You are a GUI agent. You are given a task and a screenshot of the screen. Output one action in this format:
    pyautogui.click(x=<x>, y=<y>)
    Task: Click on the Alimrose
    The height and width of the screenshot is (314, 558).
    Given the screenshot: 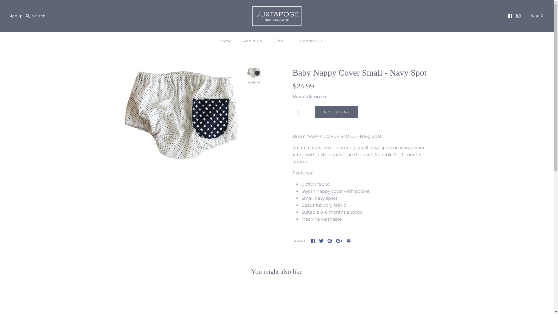 What is the action you would take?
    pyautogui.click(x=316, y=97)
    